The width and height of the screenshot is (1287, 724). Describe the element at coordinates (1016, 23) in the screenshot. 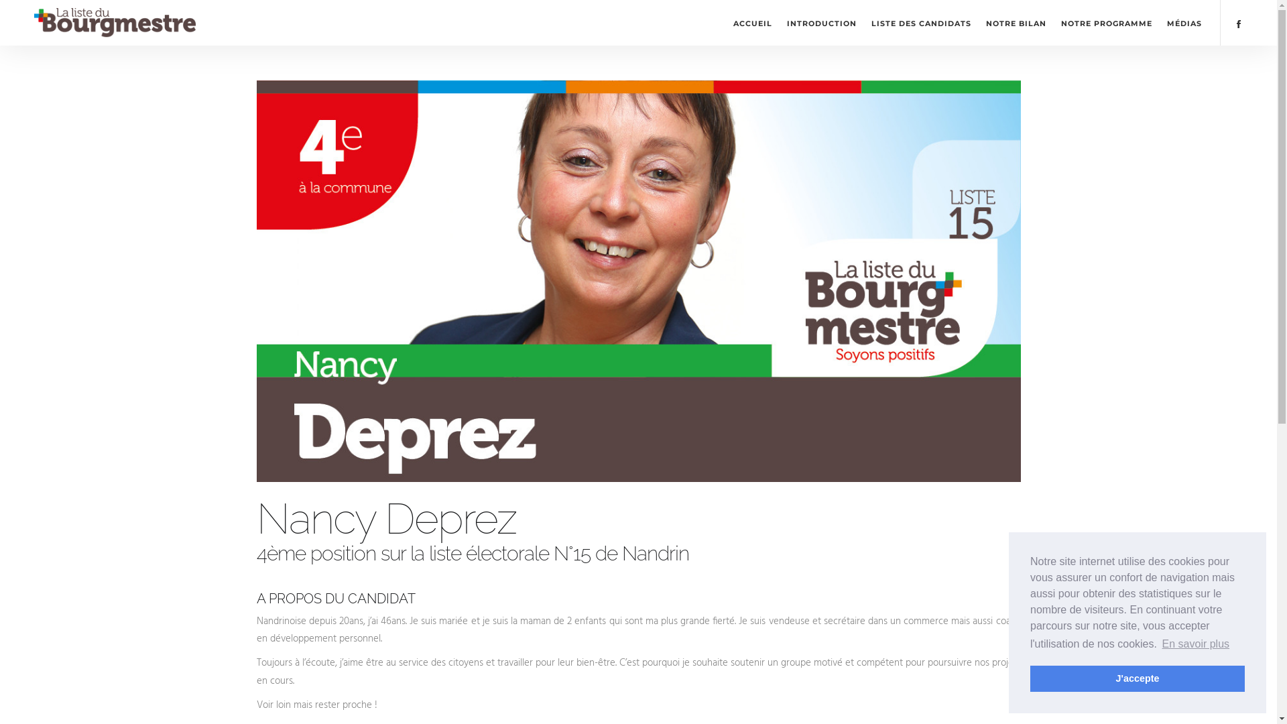

I see `NOTRE BILAN` at that location.